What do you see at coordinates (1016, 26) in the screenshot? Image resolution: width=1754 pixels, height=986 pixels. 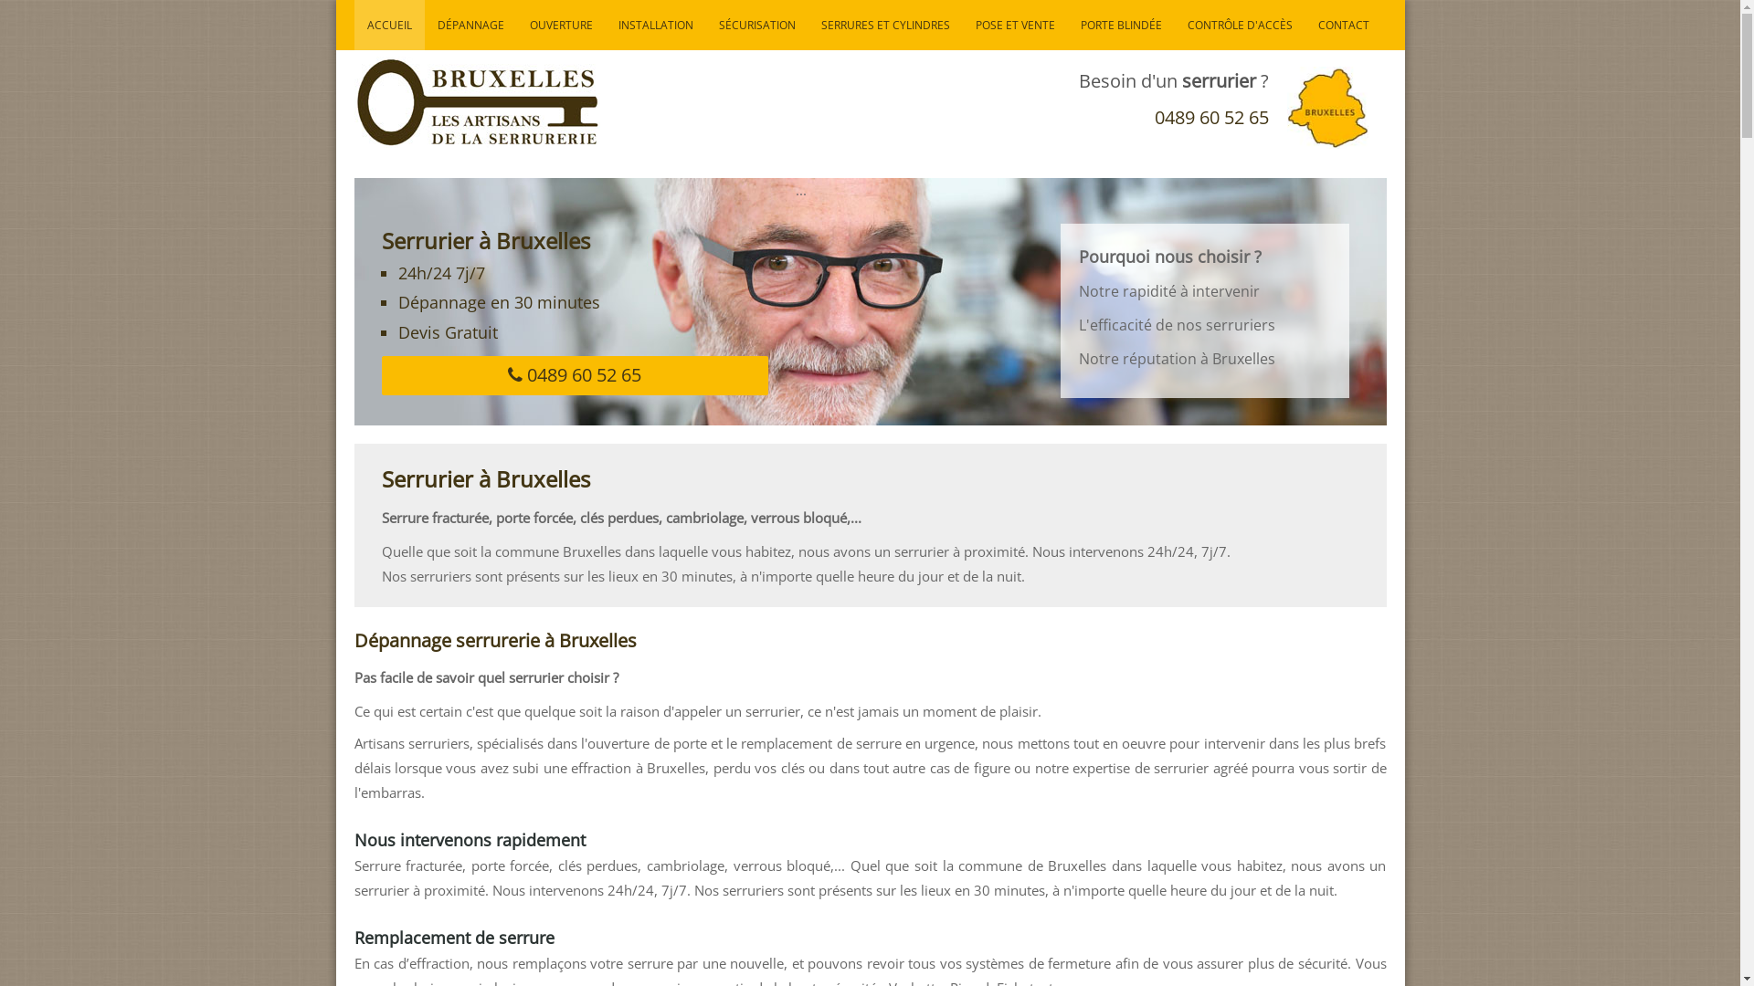 I see `POSE ET VENTE` at bounding box center [1016, 26].